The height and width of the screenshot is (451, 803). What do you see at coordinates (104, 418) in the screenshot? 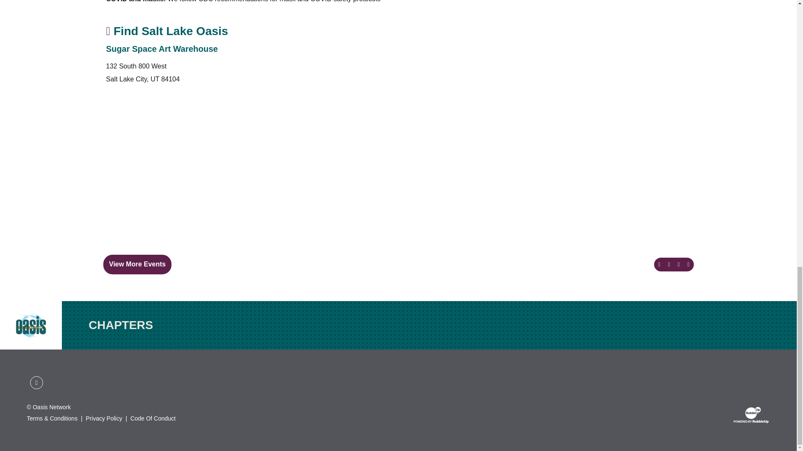
I see `Privacy Policy` at bounding box center [104, 418].